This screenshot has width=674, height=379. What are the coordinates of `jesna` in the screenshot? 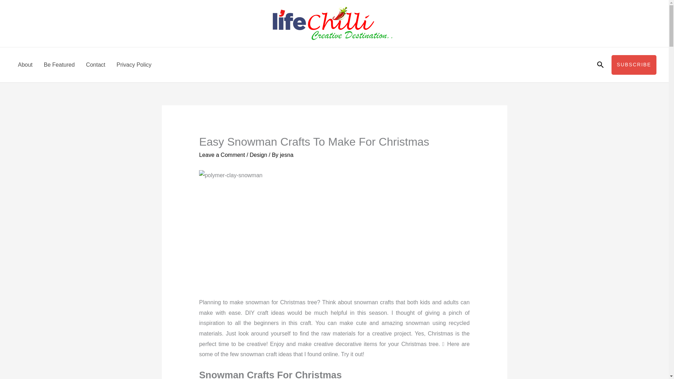 It's located at (286, 155).